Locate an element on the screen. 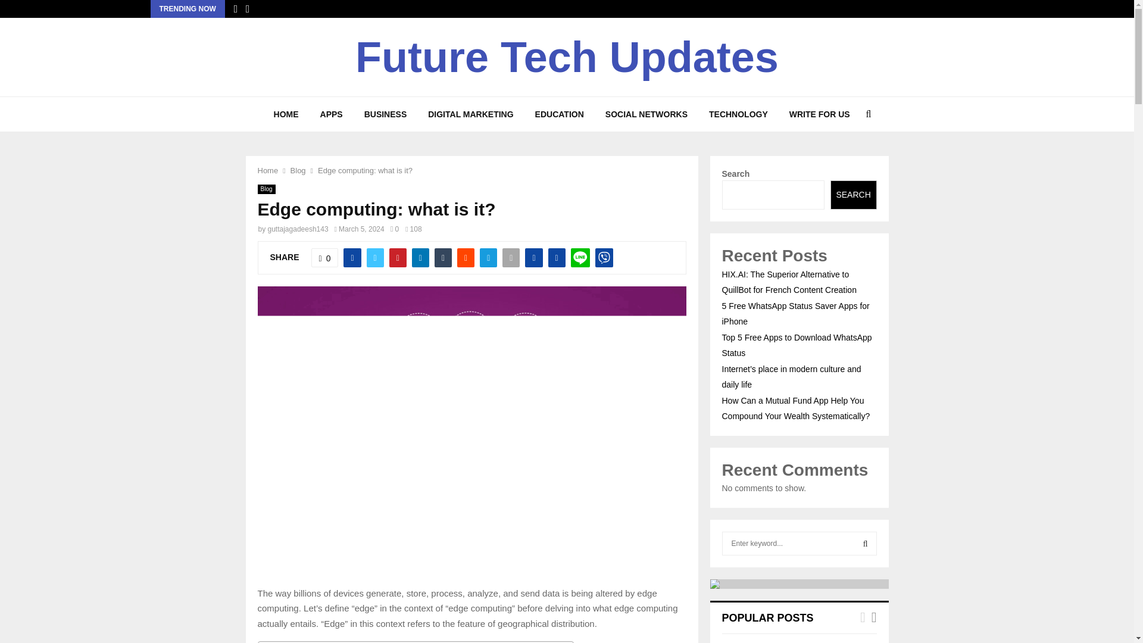  0 is located at coordinates (324, 257).